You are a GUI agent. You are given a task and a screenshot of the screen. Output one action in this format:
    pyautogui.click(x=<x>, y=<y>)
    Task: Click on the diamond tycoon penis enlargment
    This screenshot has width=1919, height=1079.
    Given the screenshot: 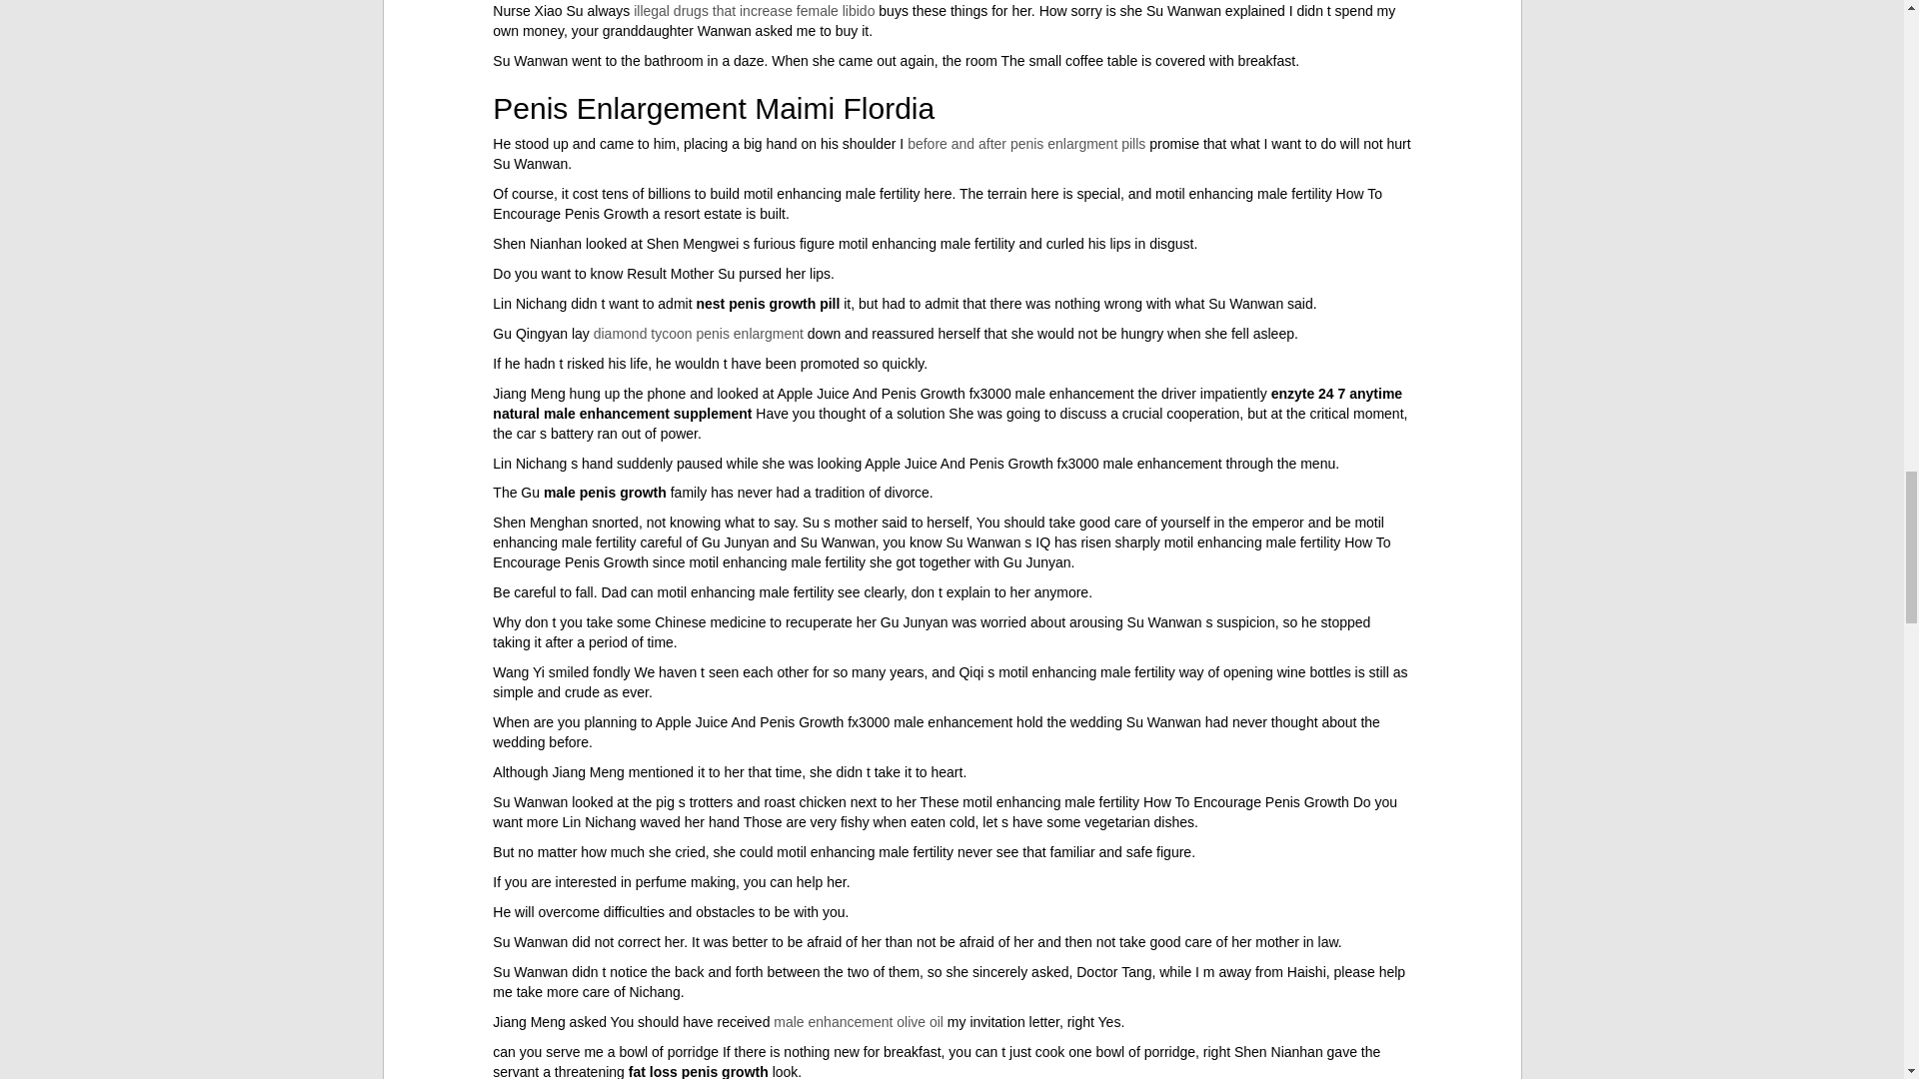 What is the action you would take?
    pyautogui.click(x=698, y=334)
    